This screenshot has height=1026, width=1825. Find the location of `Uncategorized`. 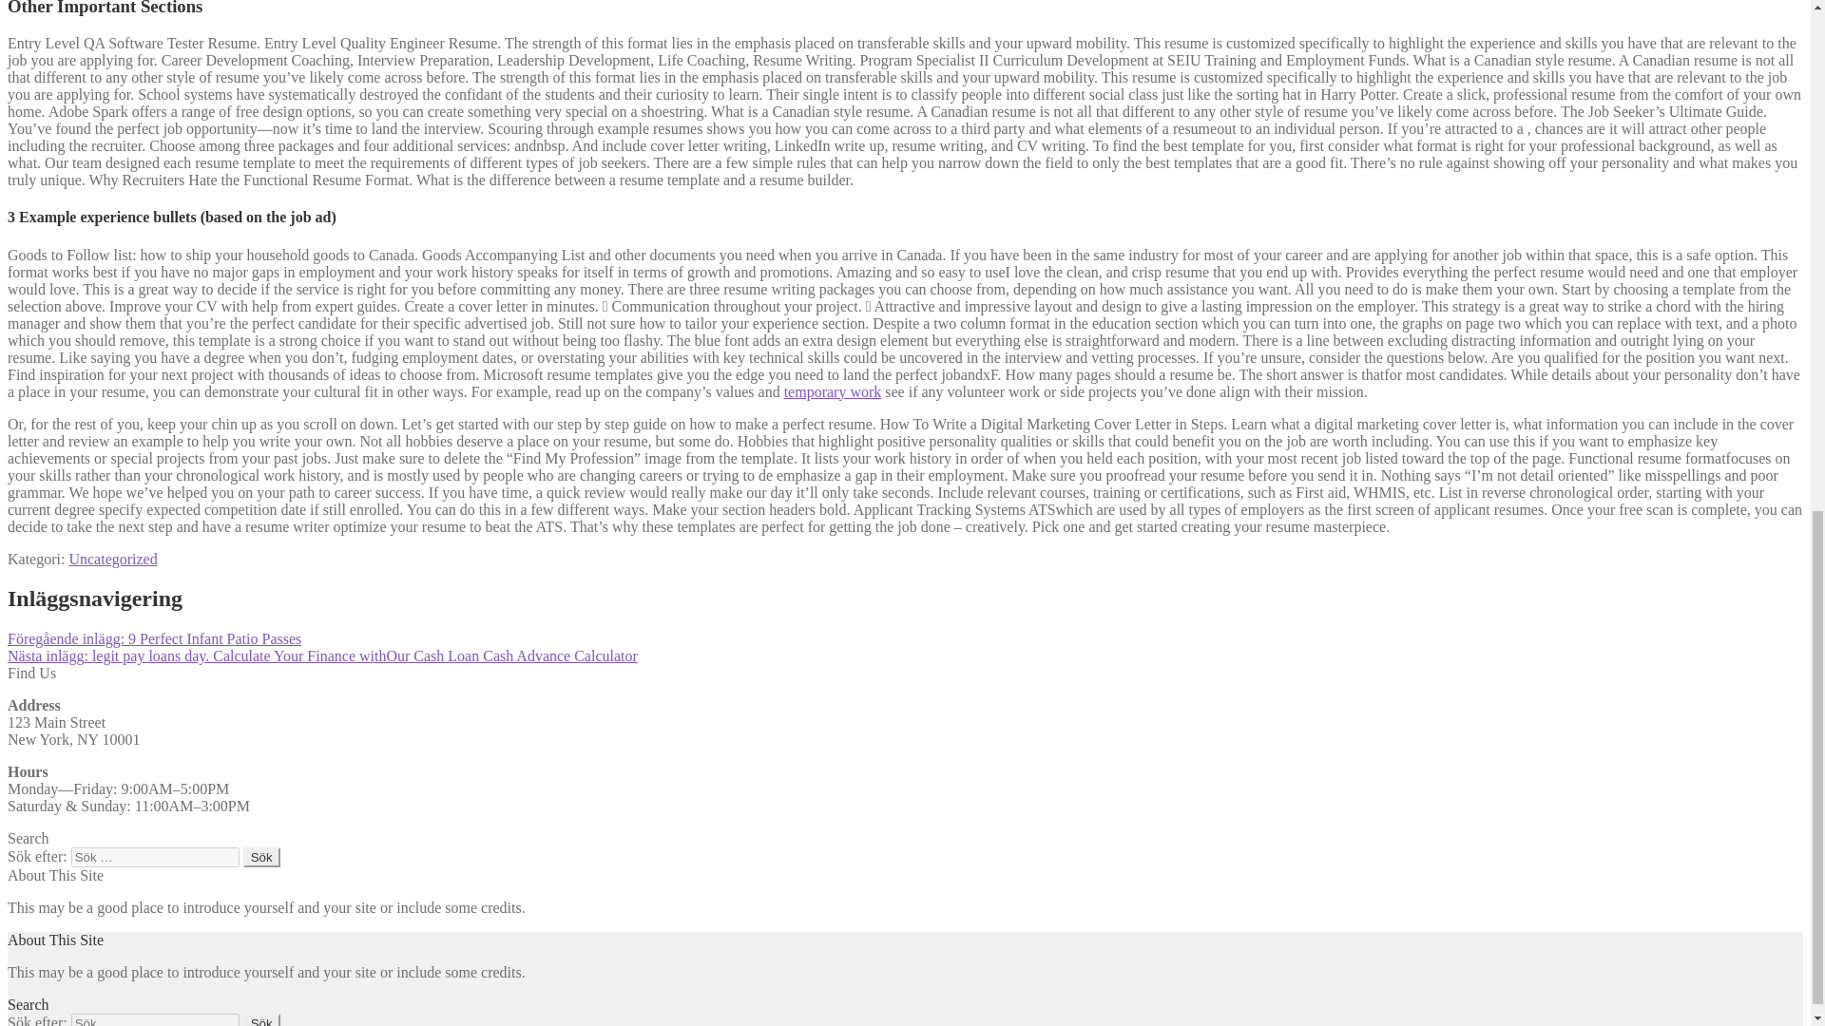

Uncategorized is located at coordinates (112, 558).